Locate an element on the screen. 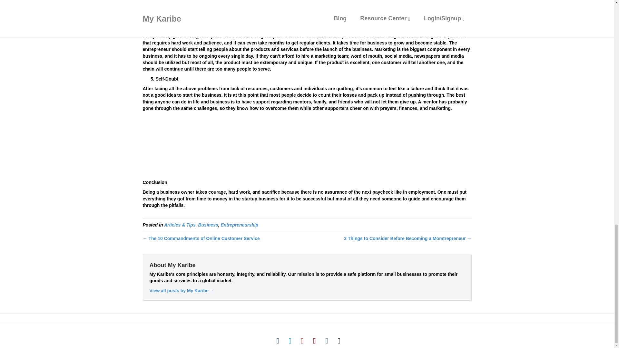  Email is located at coordinates (339, 341).